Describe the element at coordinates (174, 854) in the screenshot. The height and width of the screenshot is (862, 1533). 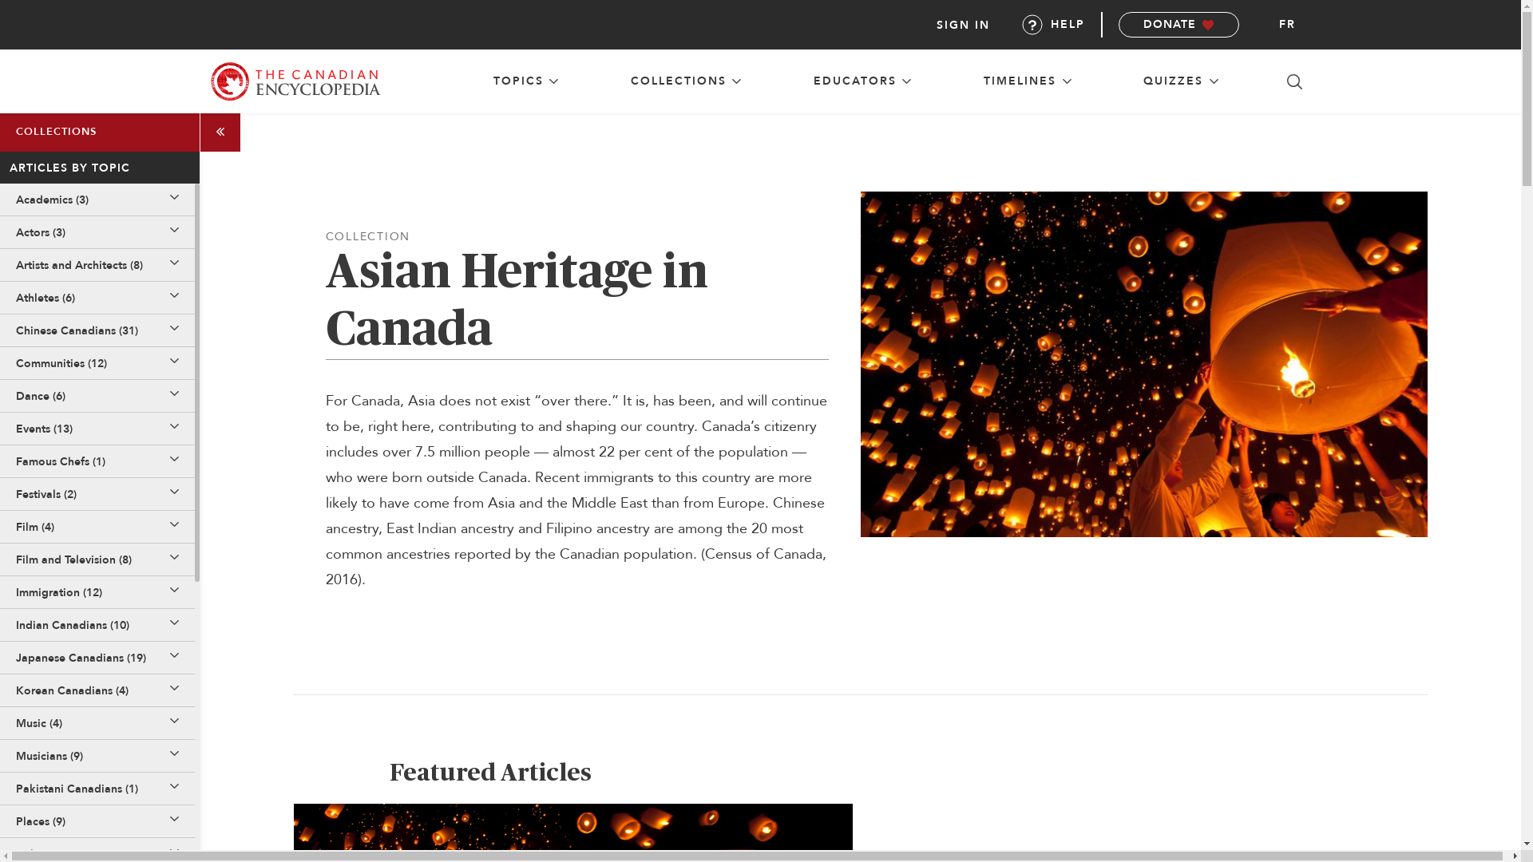
I see `TOGGLER` at that location.